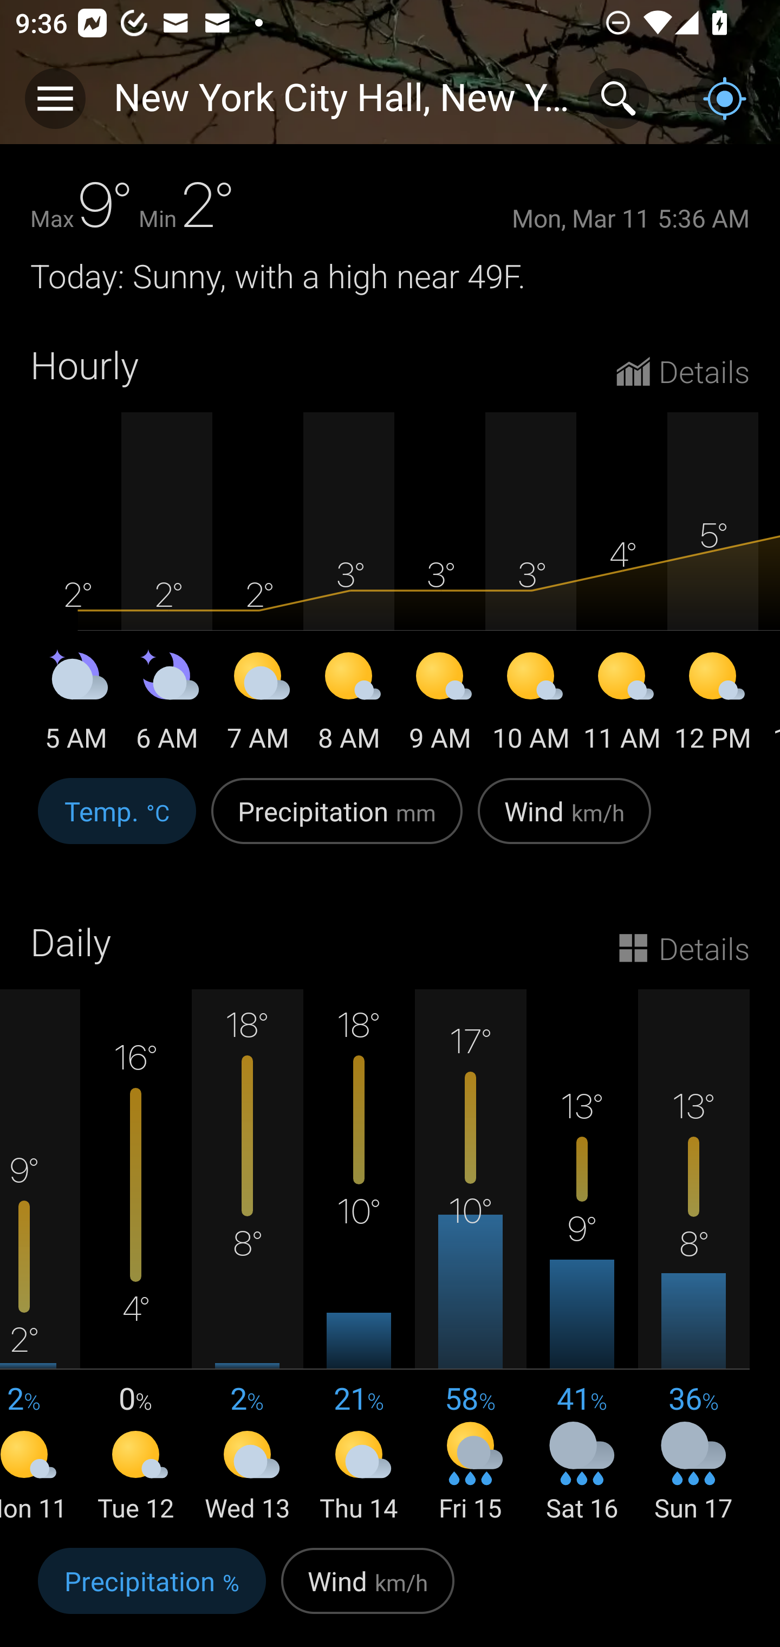 The image size is (780, 1647). I want to click on 7 AM, so click(258, 704).